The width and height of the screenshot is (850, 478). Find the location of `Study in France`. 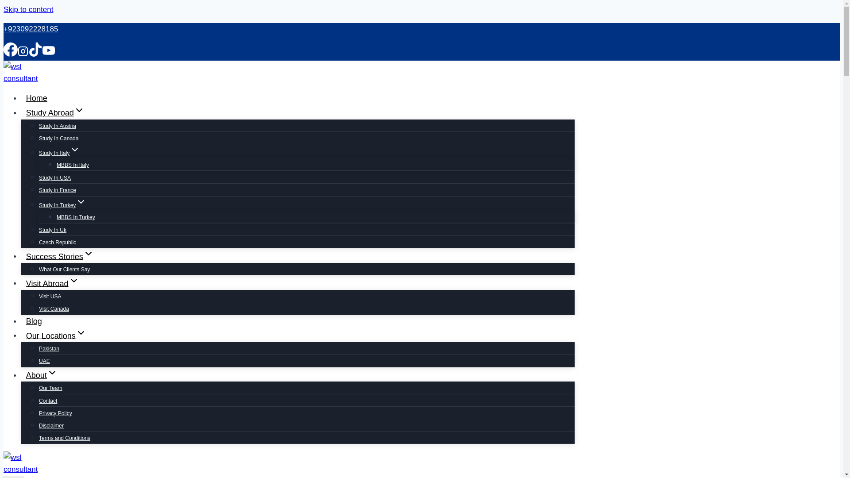

Study in France is located at coordinates (58, 190).